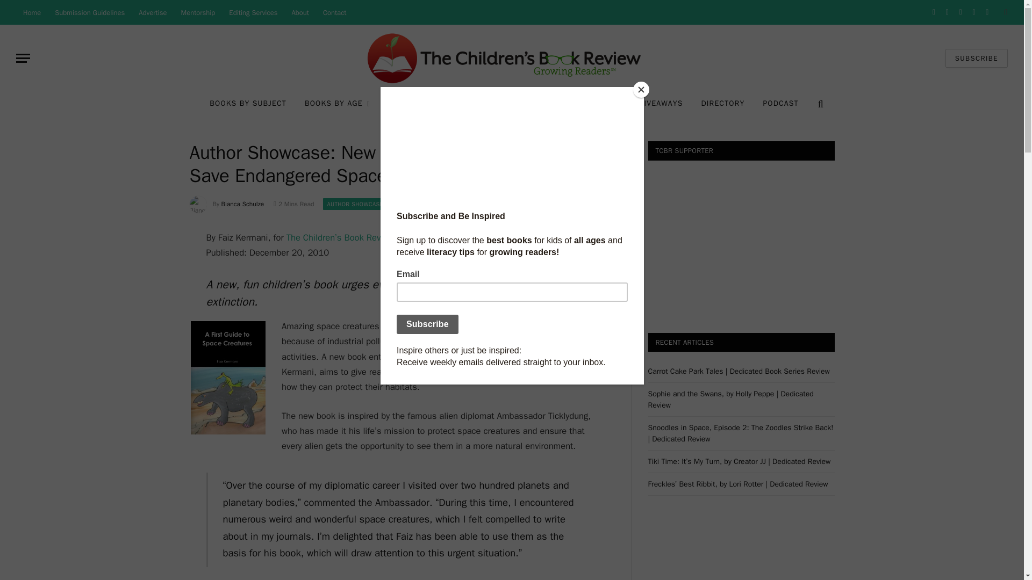 The width and height of the screenshot is (1032, 580). What do you see at coordinates (247, 104) in the screenshot?
I see `BOOKS BY SUBJECT` at bounding box center [247, 104].